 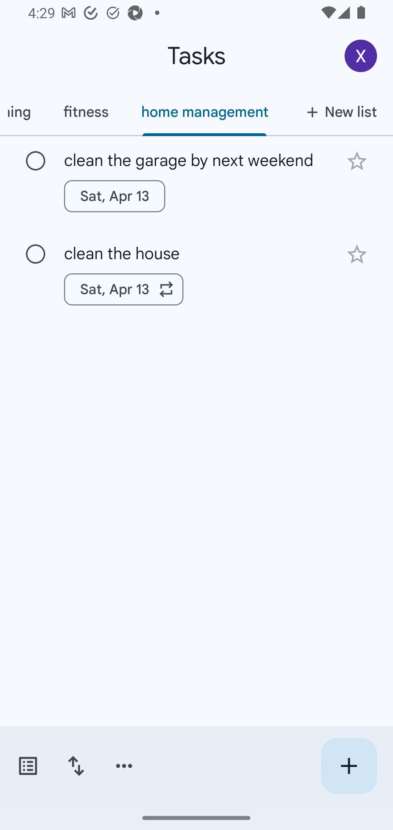 I want to click on Change sort order, so click(x=76, y=766).